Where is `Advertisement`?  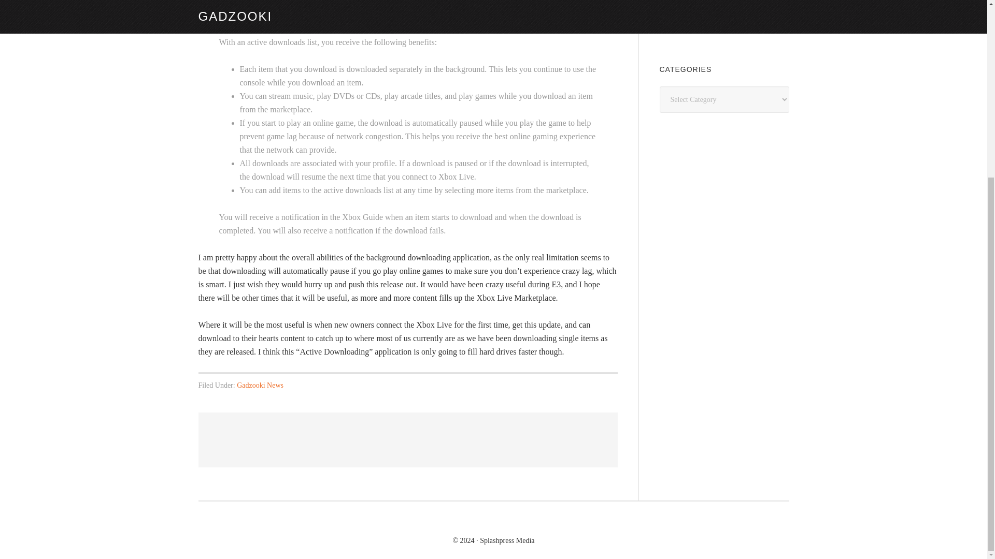 Advertisement is located at coordinates (737, 20).